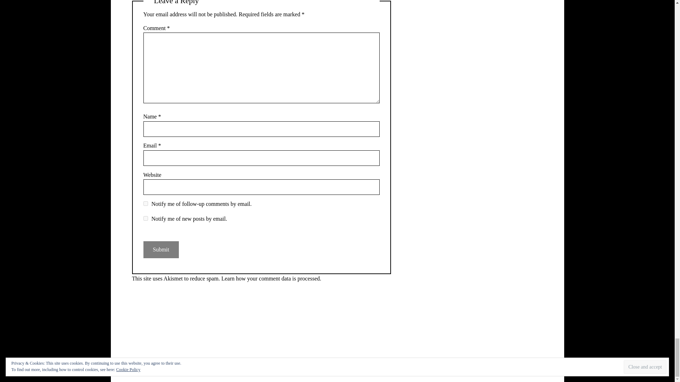  I want to click on Submit, so click(160, 250).